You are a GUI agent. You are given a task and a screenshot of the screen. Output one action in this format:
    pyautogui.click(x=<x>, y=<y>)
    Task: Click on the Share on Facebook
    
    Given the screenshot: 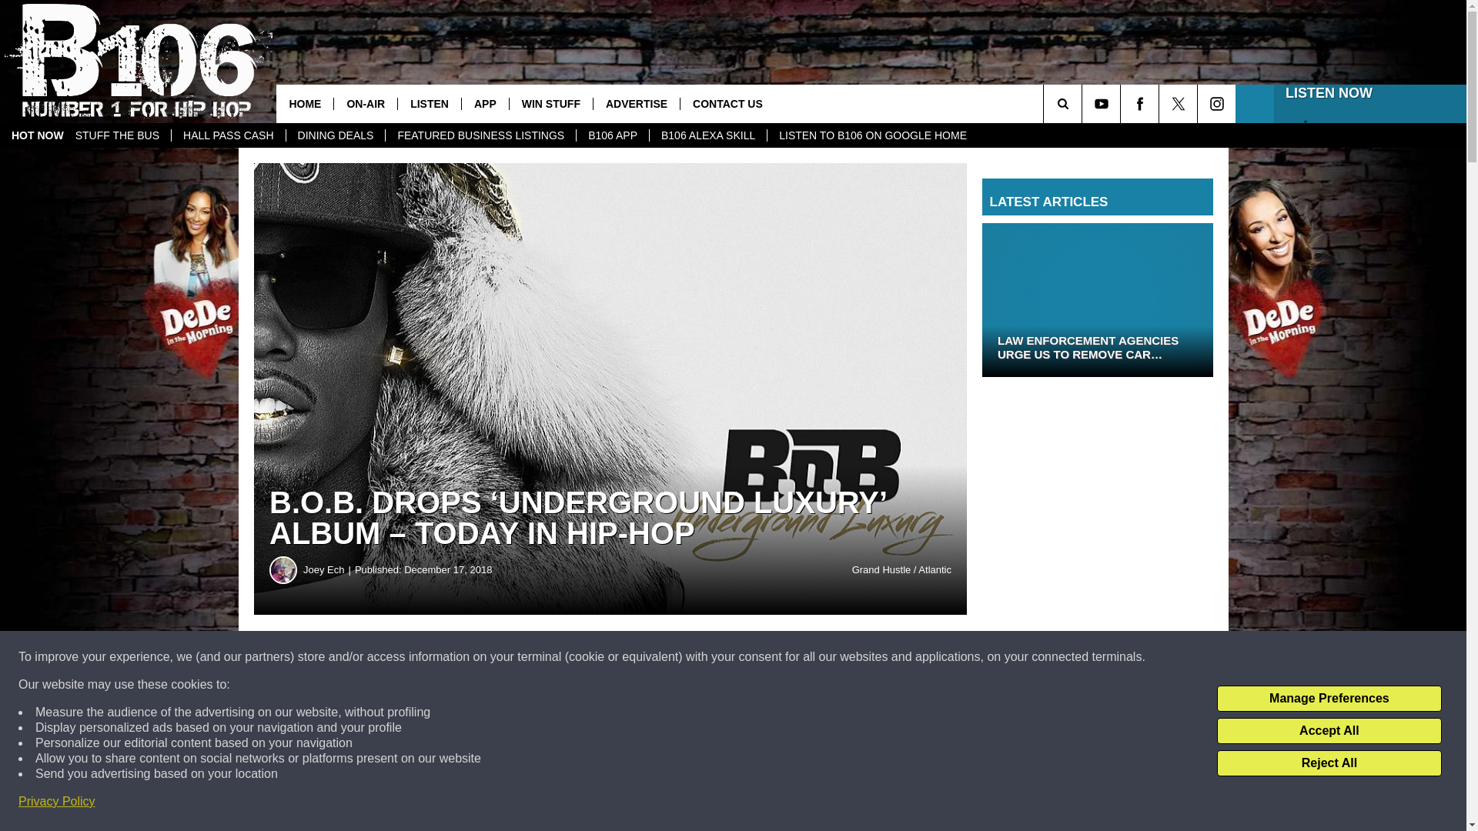 What is the action you would take?
    pyautogui.click(x=468, y=657)
    